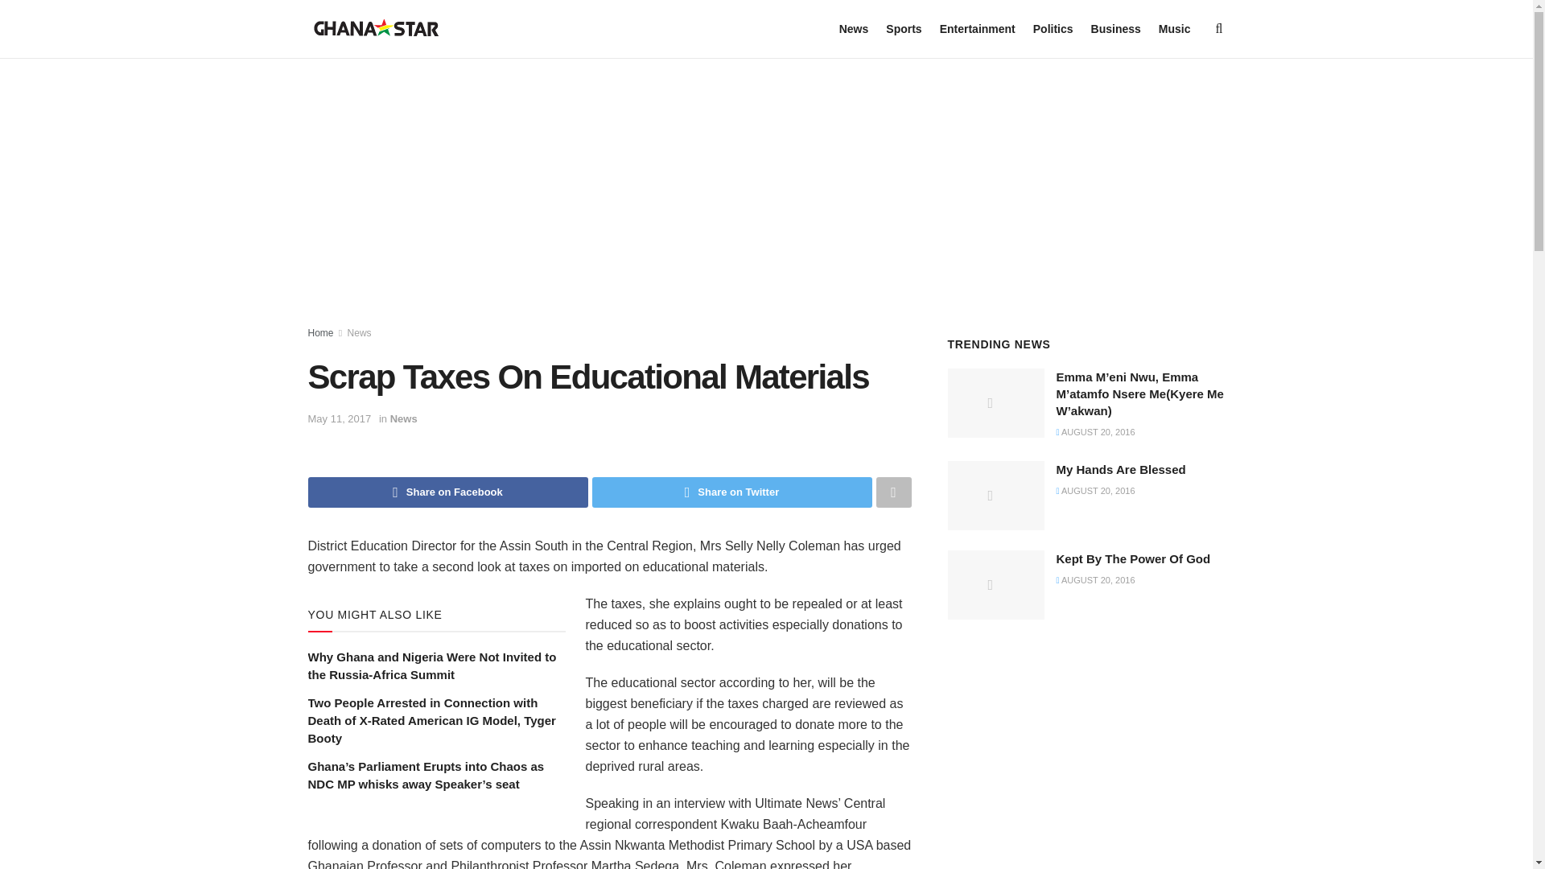 The width and height of the screenshot is (1545, 869). I want to click on News, so click(404, 418).